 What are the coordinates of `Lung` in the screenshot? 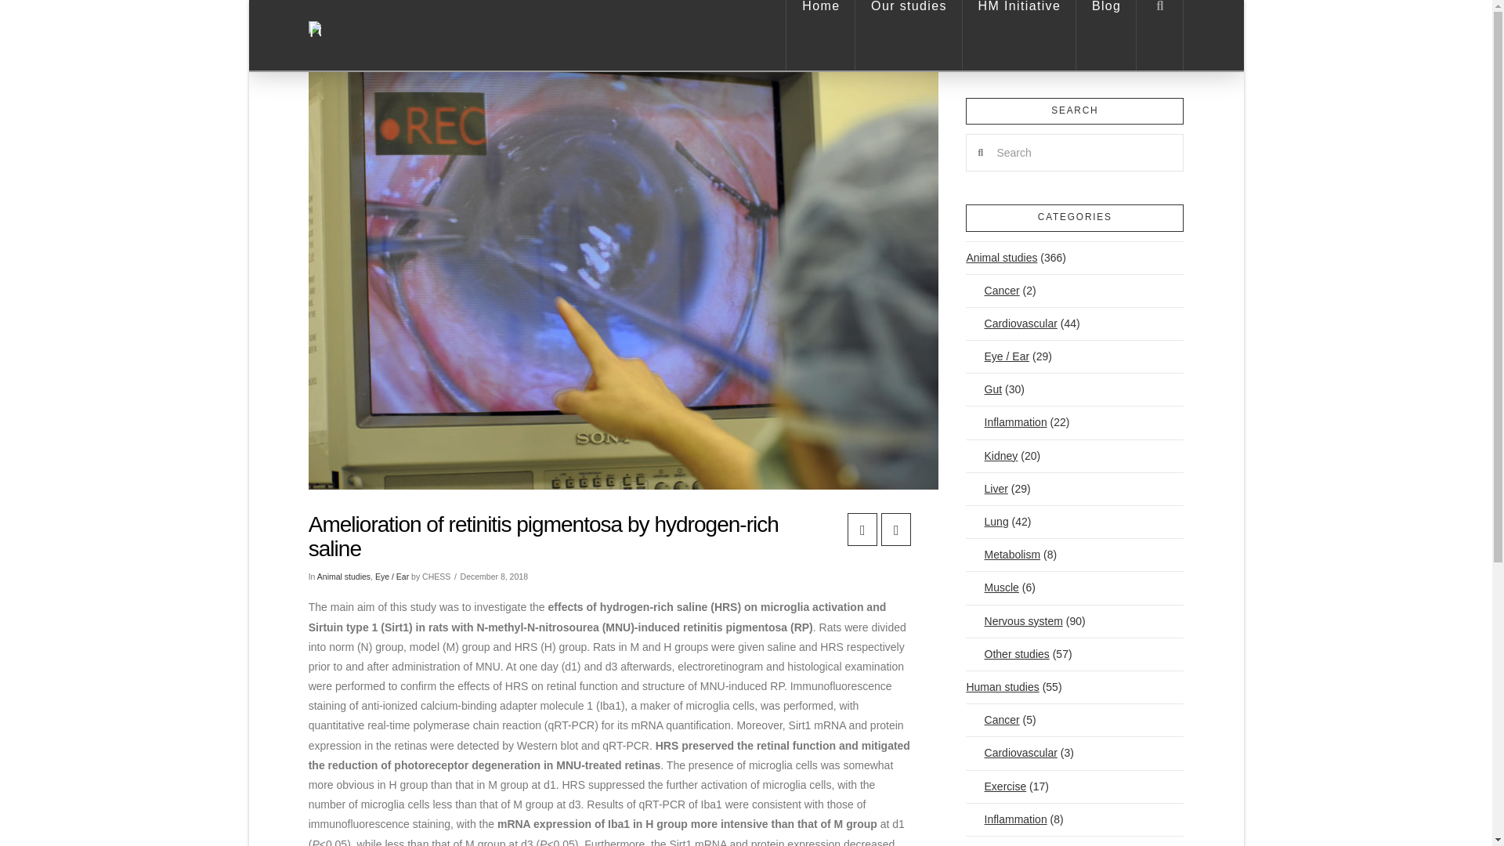 It's located at (986, 522).